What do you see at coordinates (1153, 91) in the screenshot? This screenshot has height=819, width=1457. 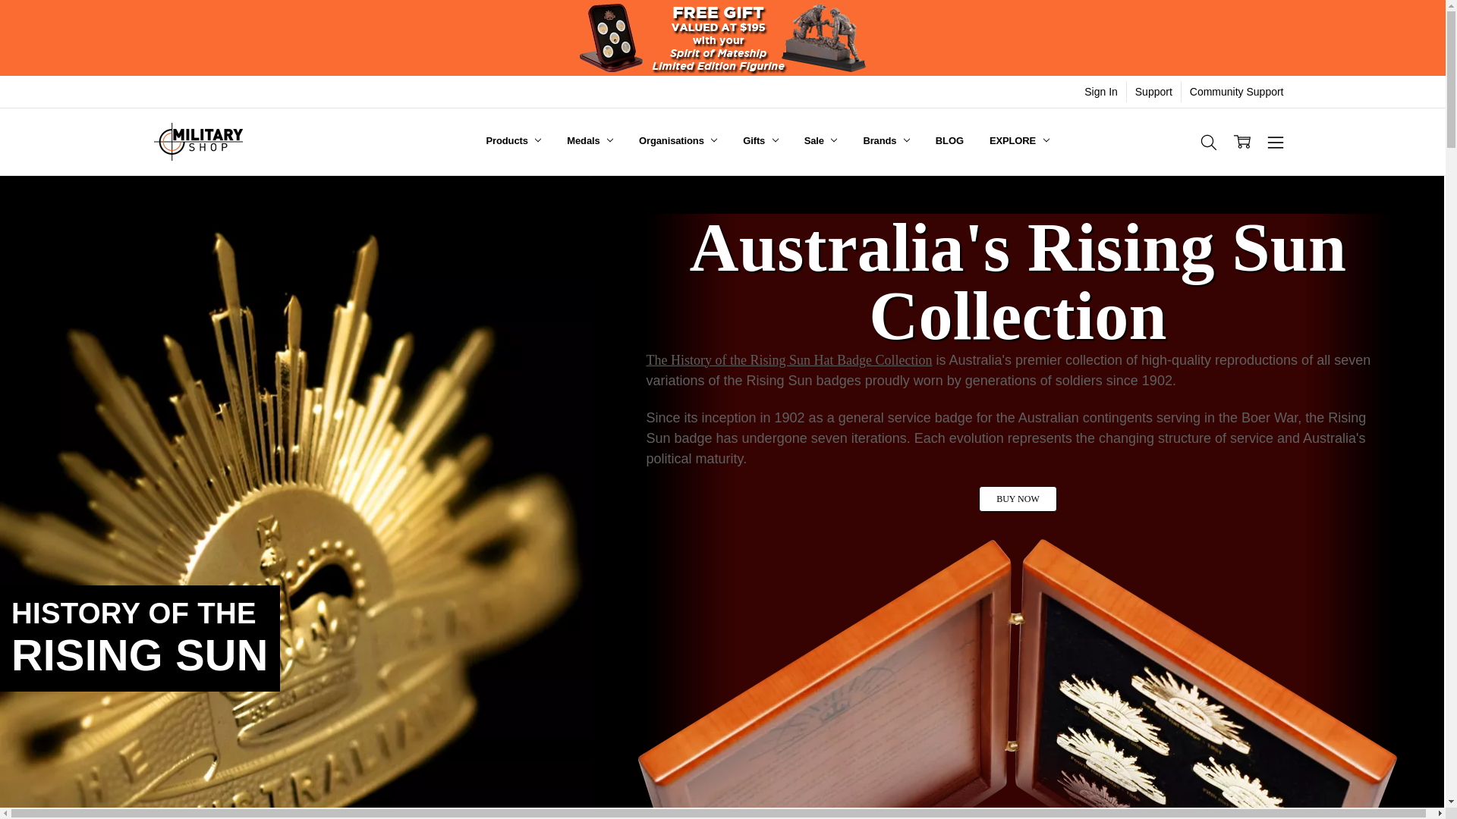 I see `Support` at bounding box center [1153, 91].